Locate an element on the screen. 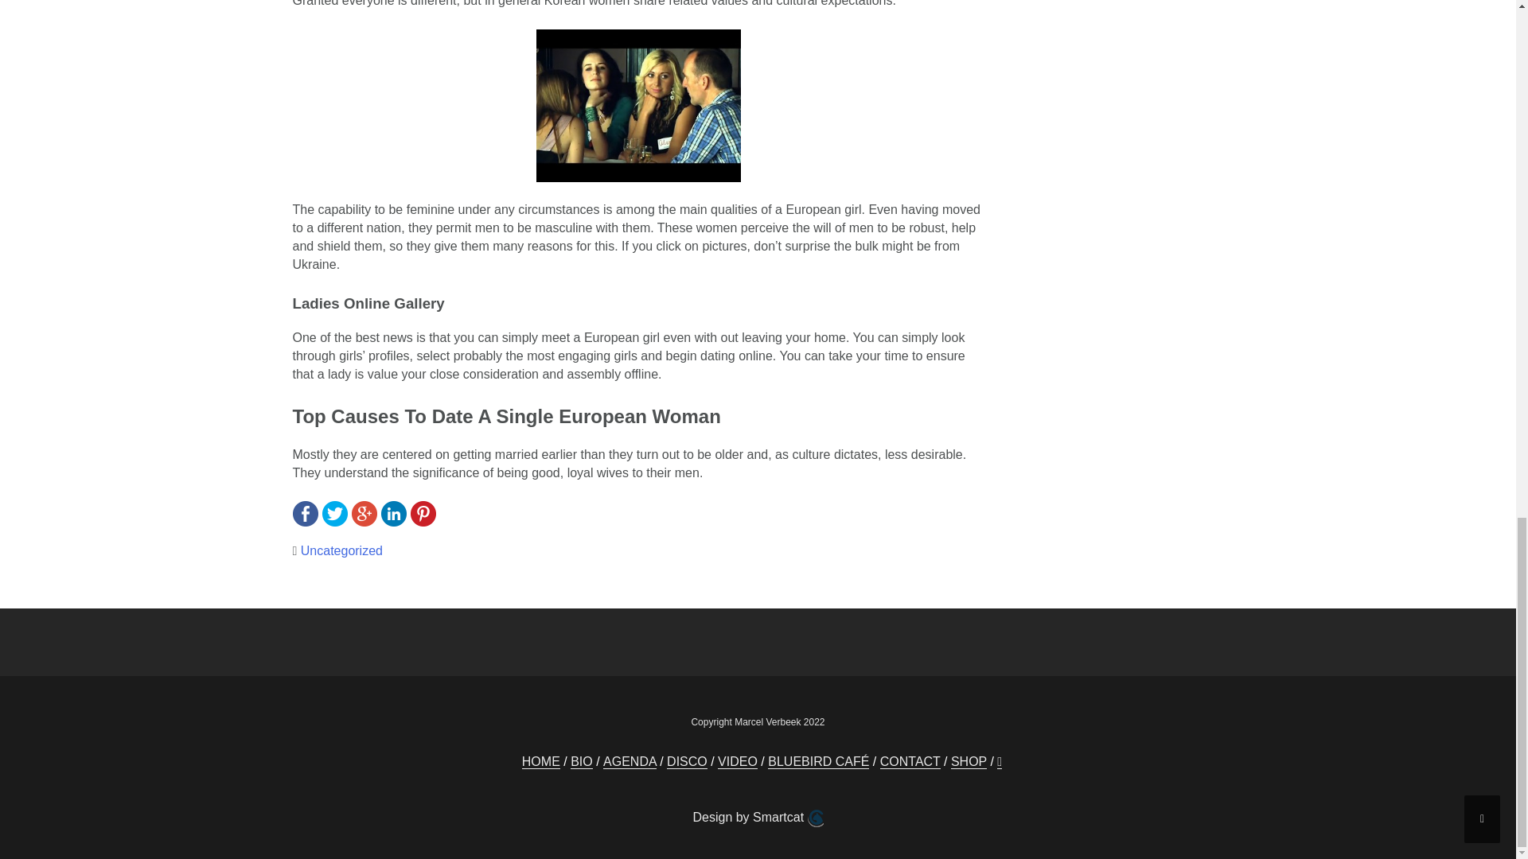 The image size is (1528, 859). HOME is located at coordinates (541, 762).